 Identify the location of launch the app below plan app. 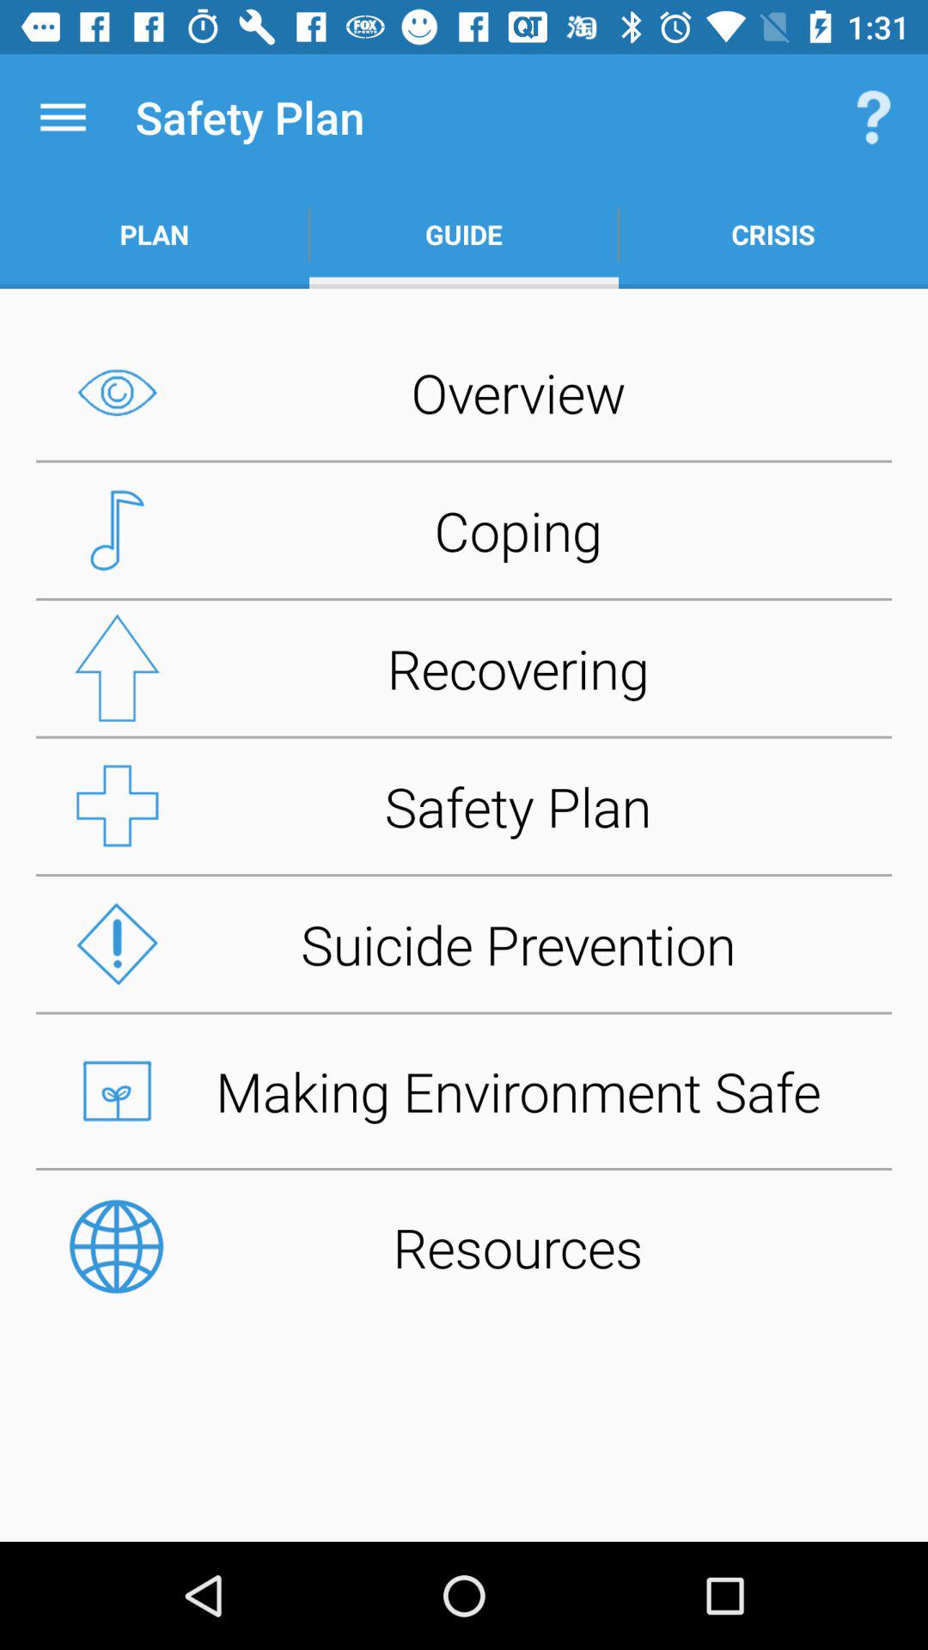
(464, 392).